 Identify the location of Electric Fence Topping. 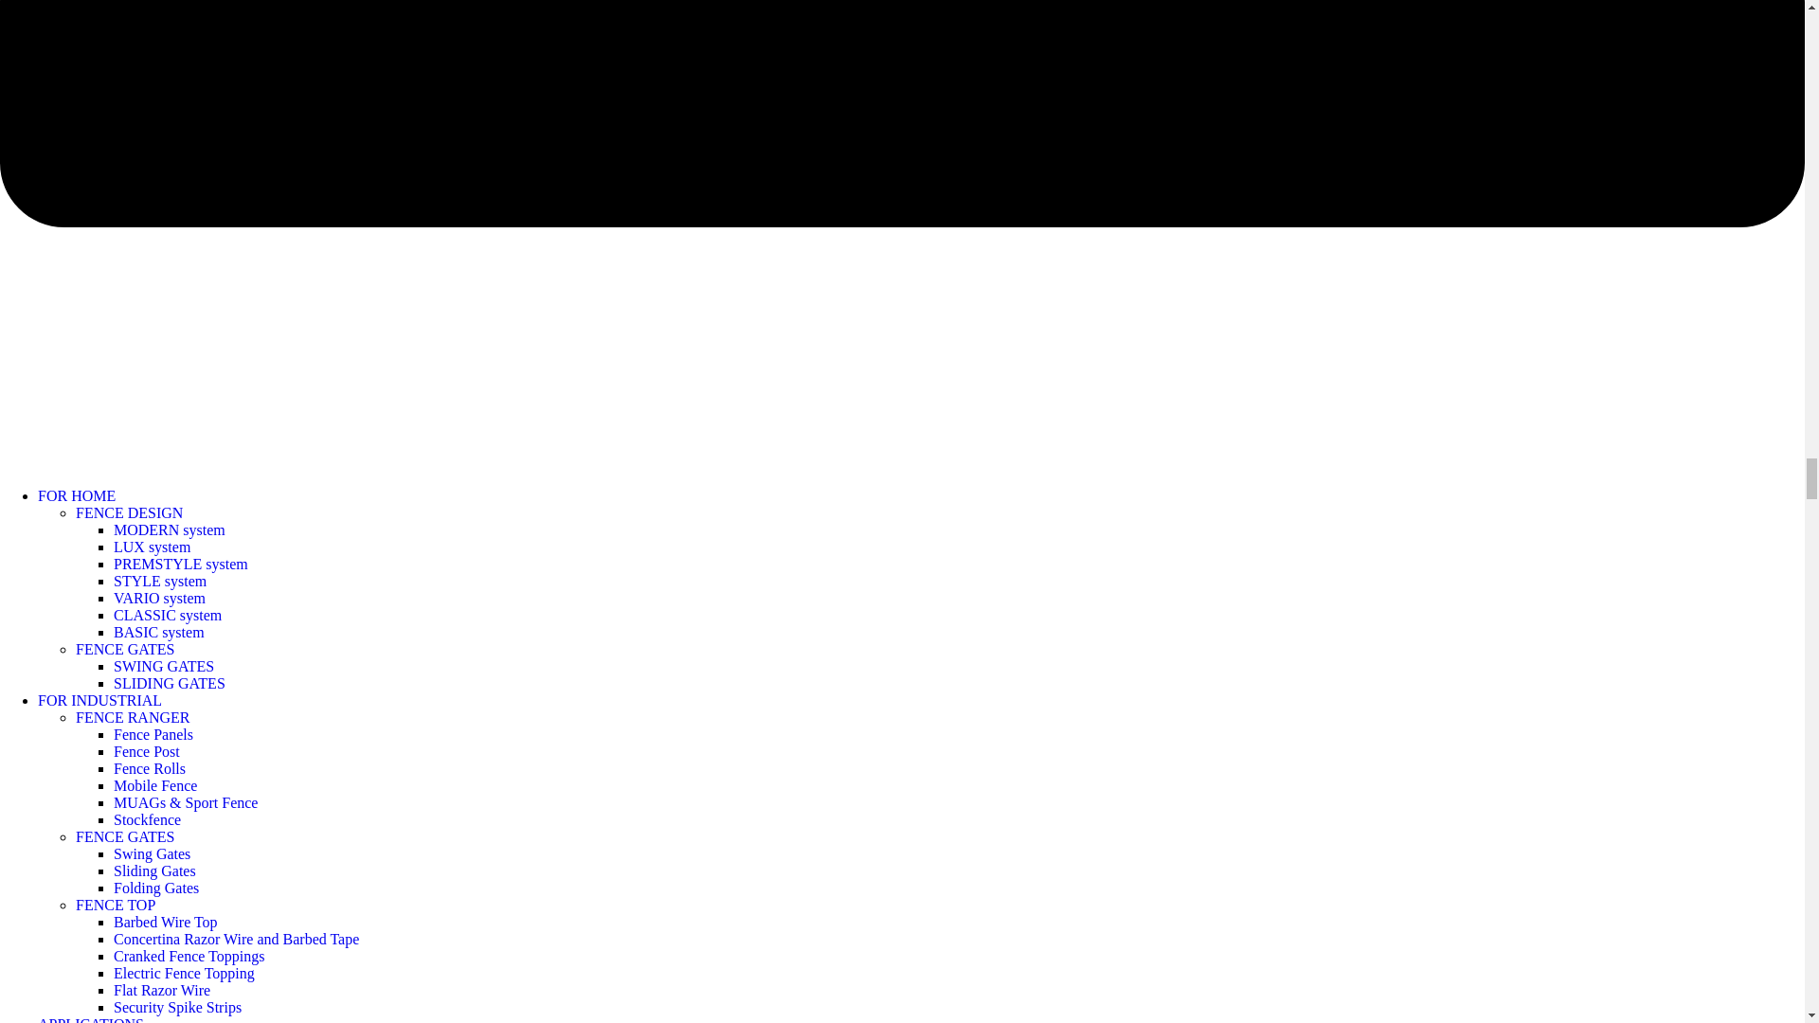
(184, 973).